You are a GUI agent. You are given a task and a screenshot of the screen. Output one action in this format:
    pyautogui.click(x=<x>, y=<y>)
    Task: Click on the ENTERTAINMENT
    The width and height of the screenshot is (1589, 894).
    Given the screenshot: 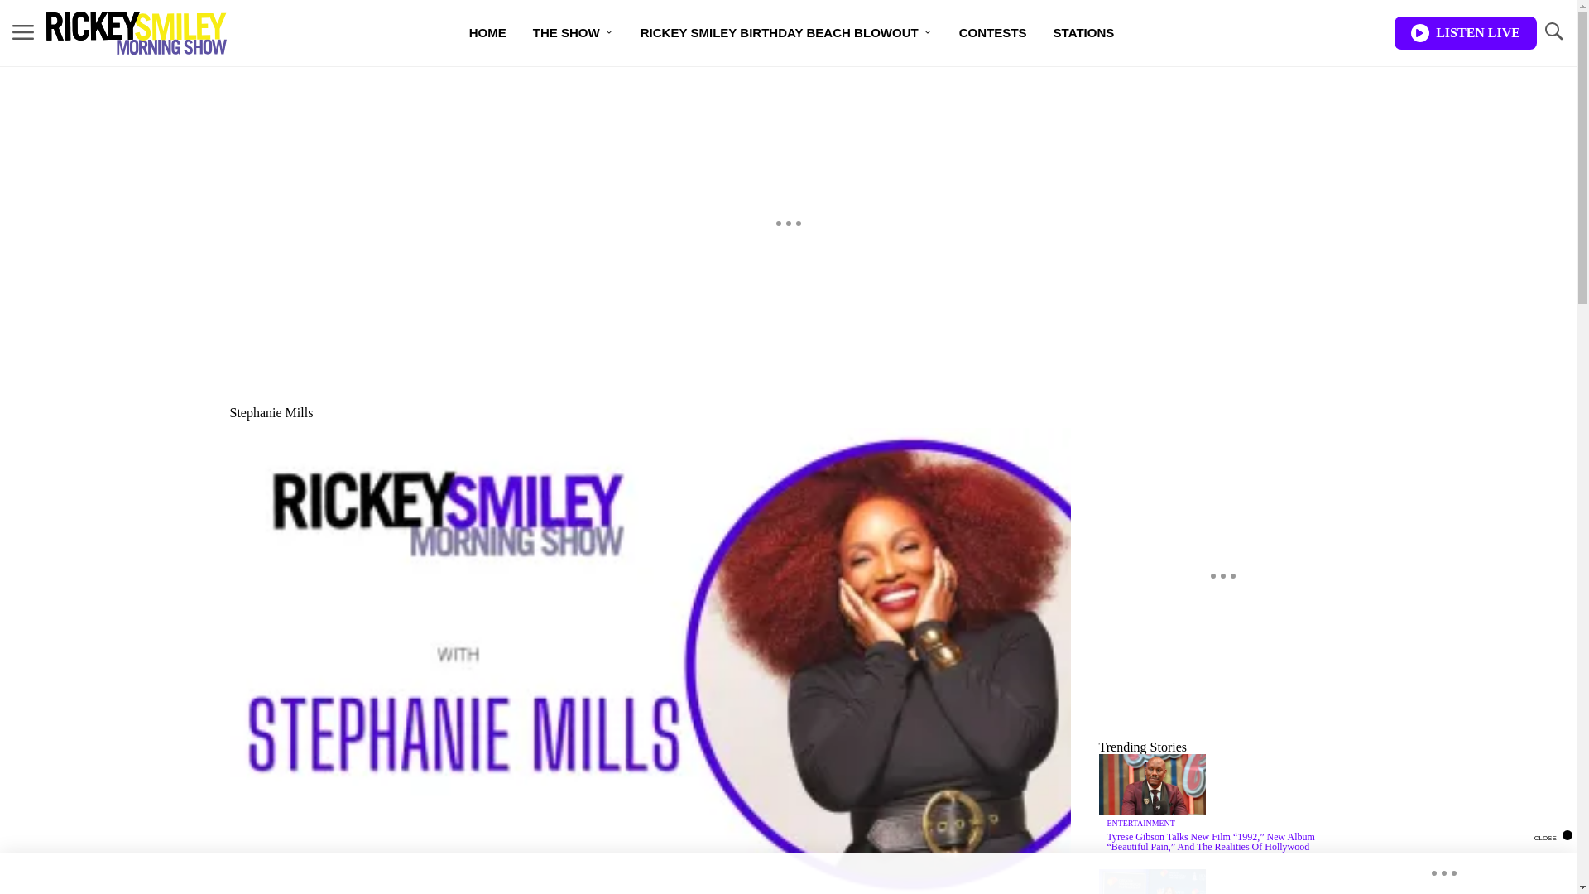 What is the action you would take?
    pyautogui.click(x=1141, y=823)
    